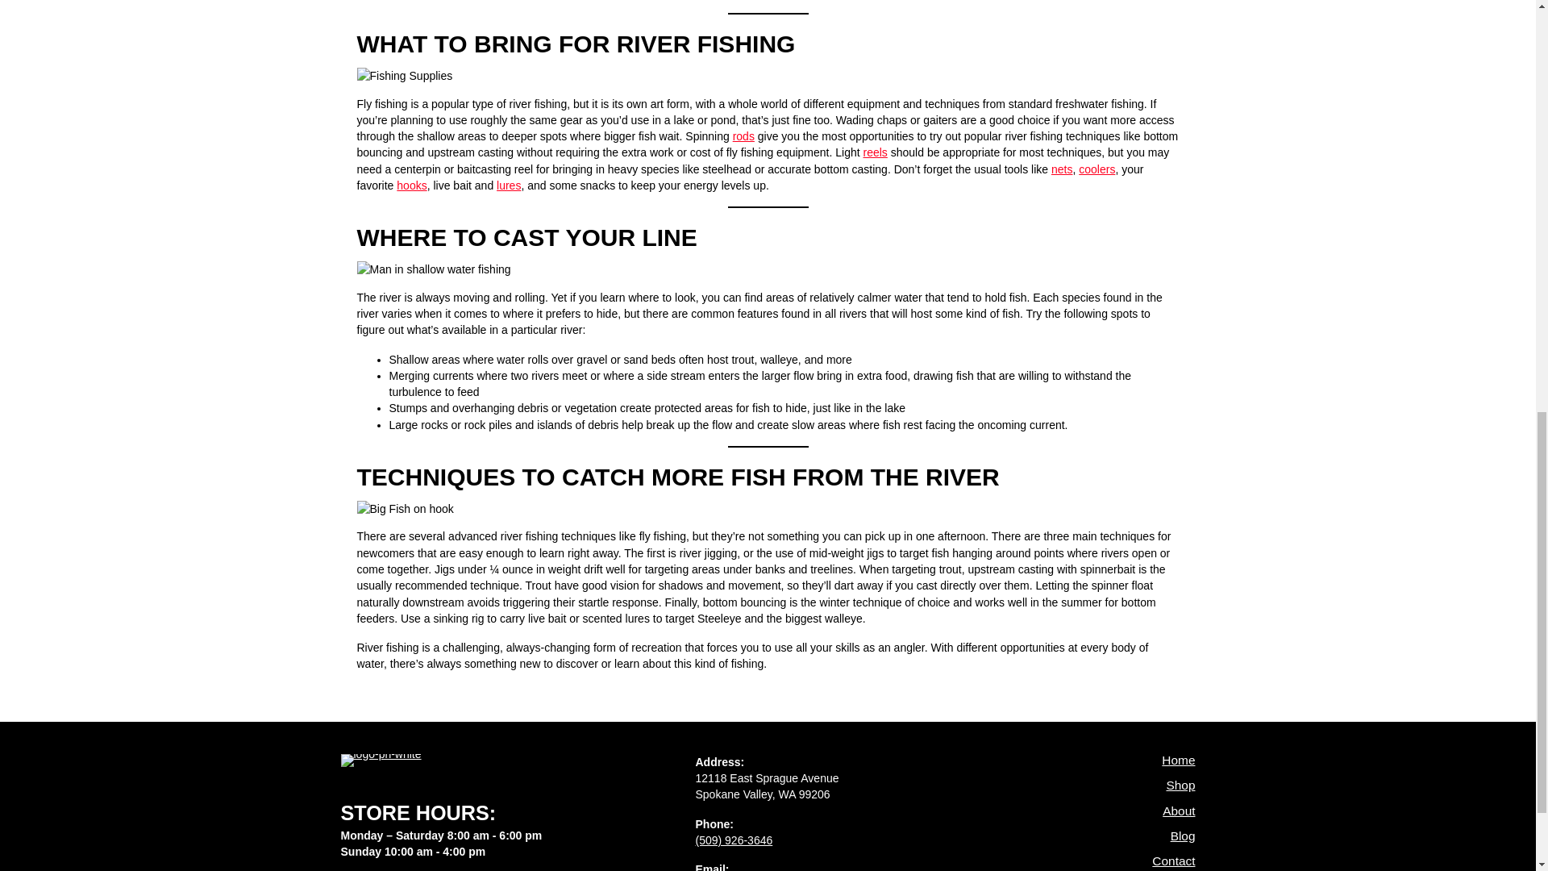 The image size is (1548, 871). Describe the element at coordinates (1118, 766) in the screenshot. I see `Home` at that location.